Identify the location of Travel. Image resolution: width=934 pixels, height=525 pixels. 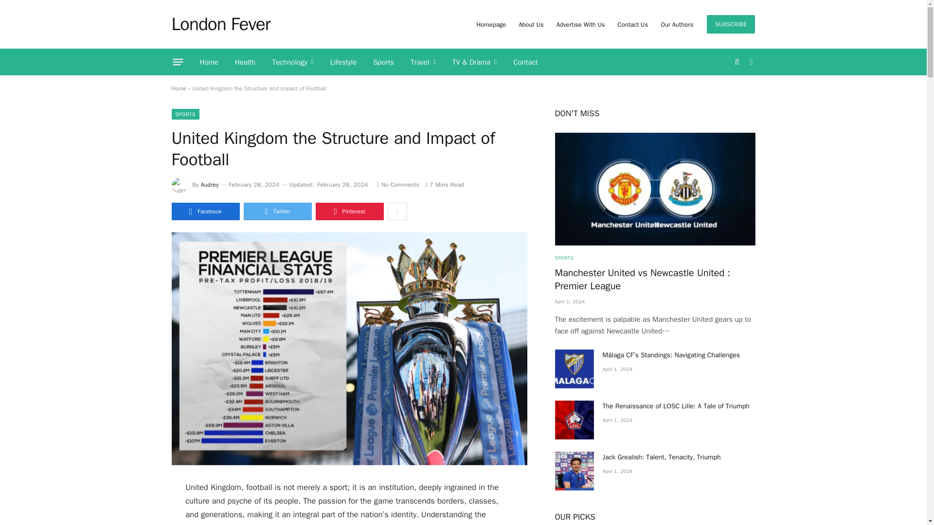
(423, 62).